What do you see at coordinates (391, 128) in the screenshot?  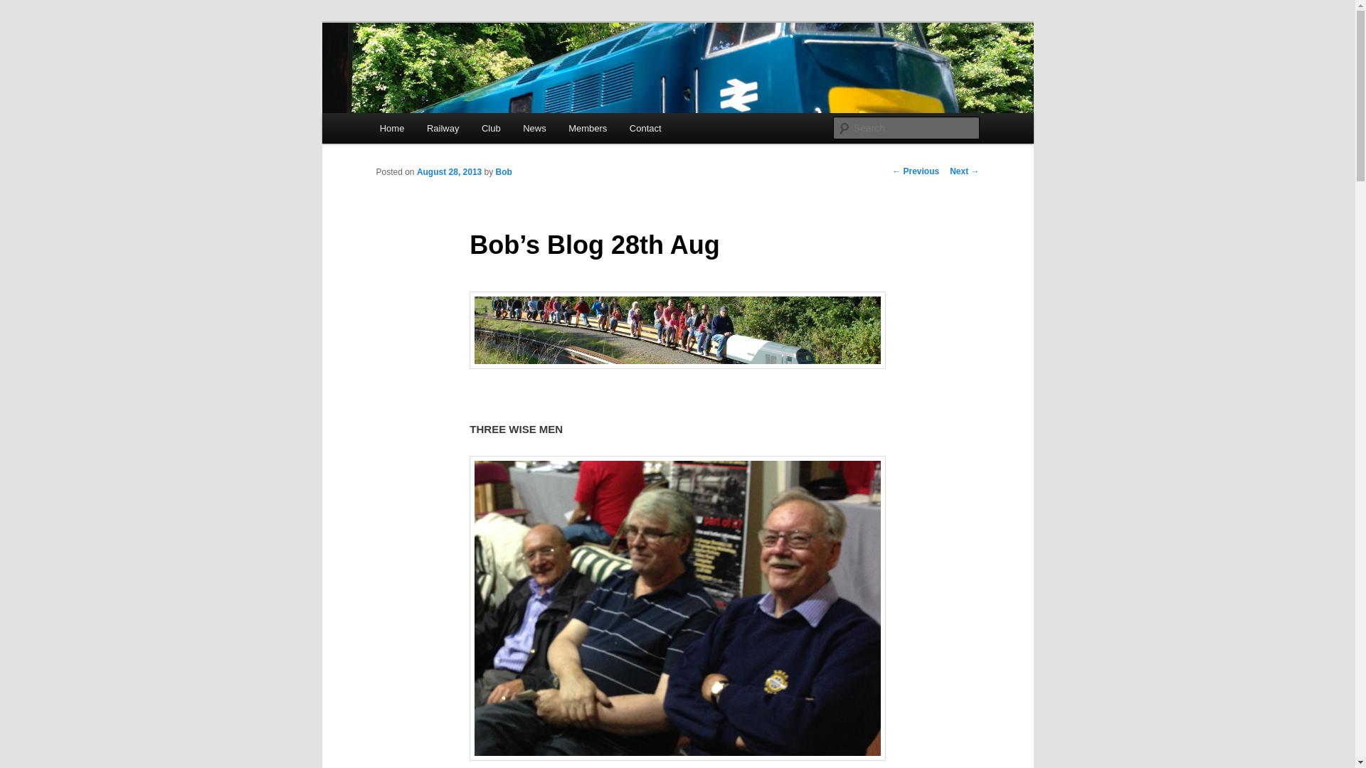 I see `Home` at bounding box center [391, 128].